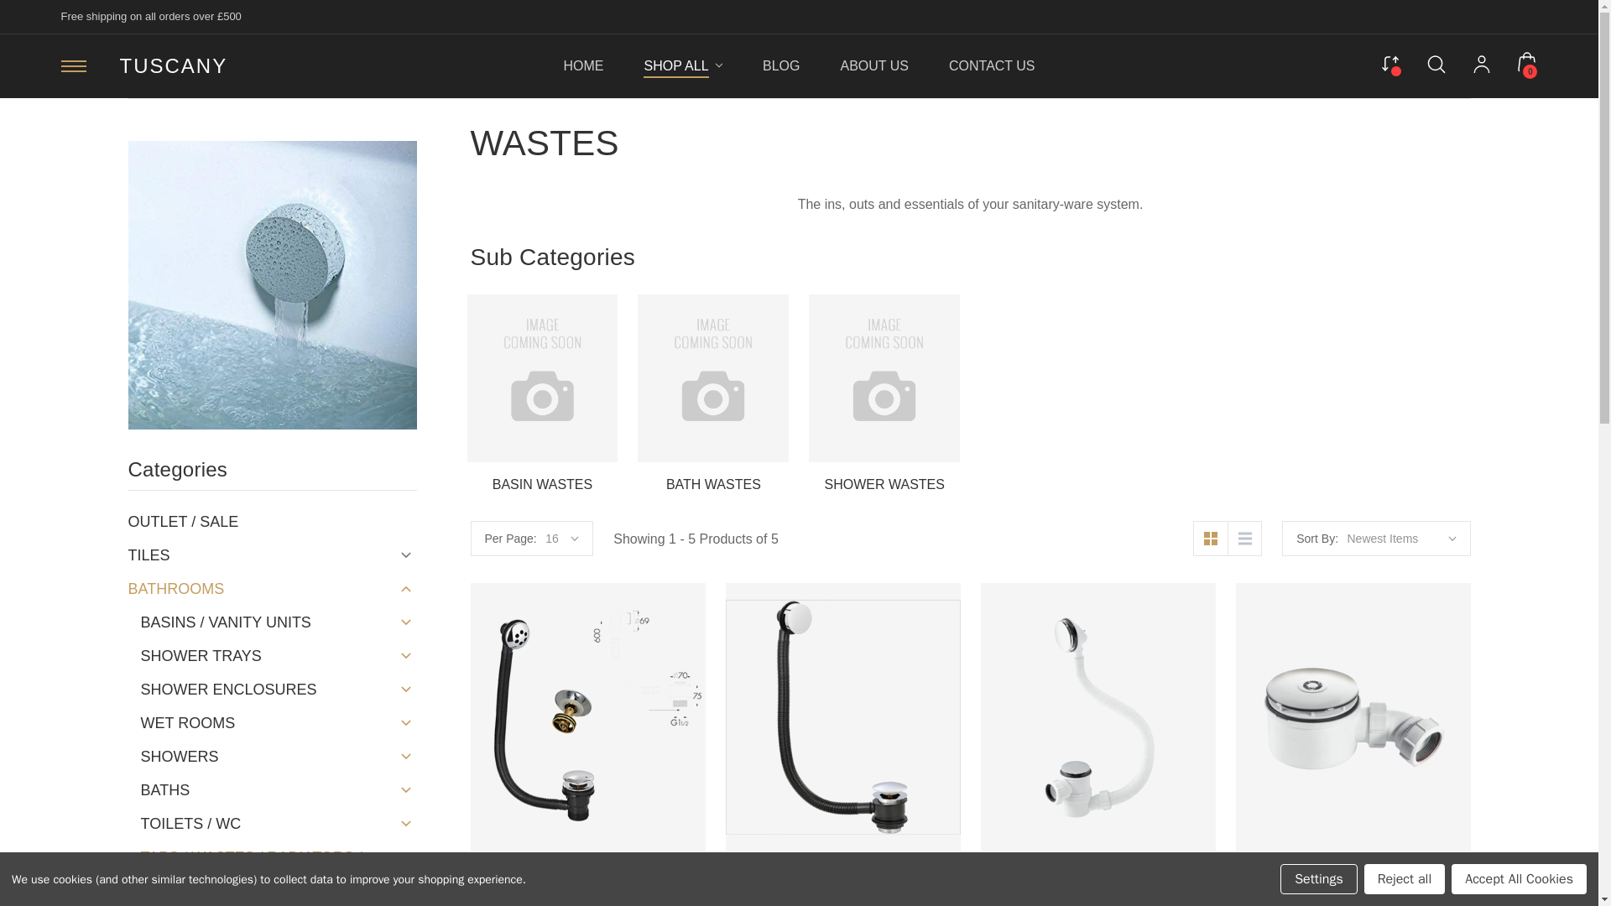 This screenshot has height=906, width=1611. Describe the element at coordinates (542, 369) in the screenshot. I see `No Image` at that location.